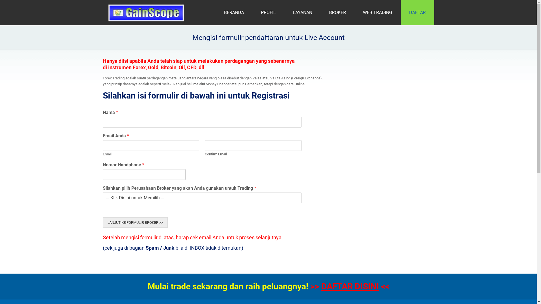  What do you see at coordinates (302, 13) in the screenshot?
I see `LAYANAN` at bounding box center [302, 13].